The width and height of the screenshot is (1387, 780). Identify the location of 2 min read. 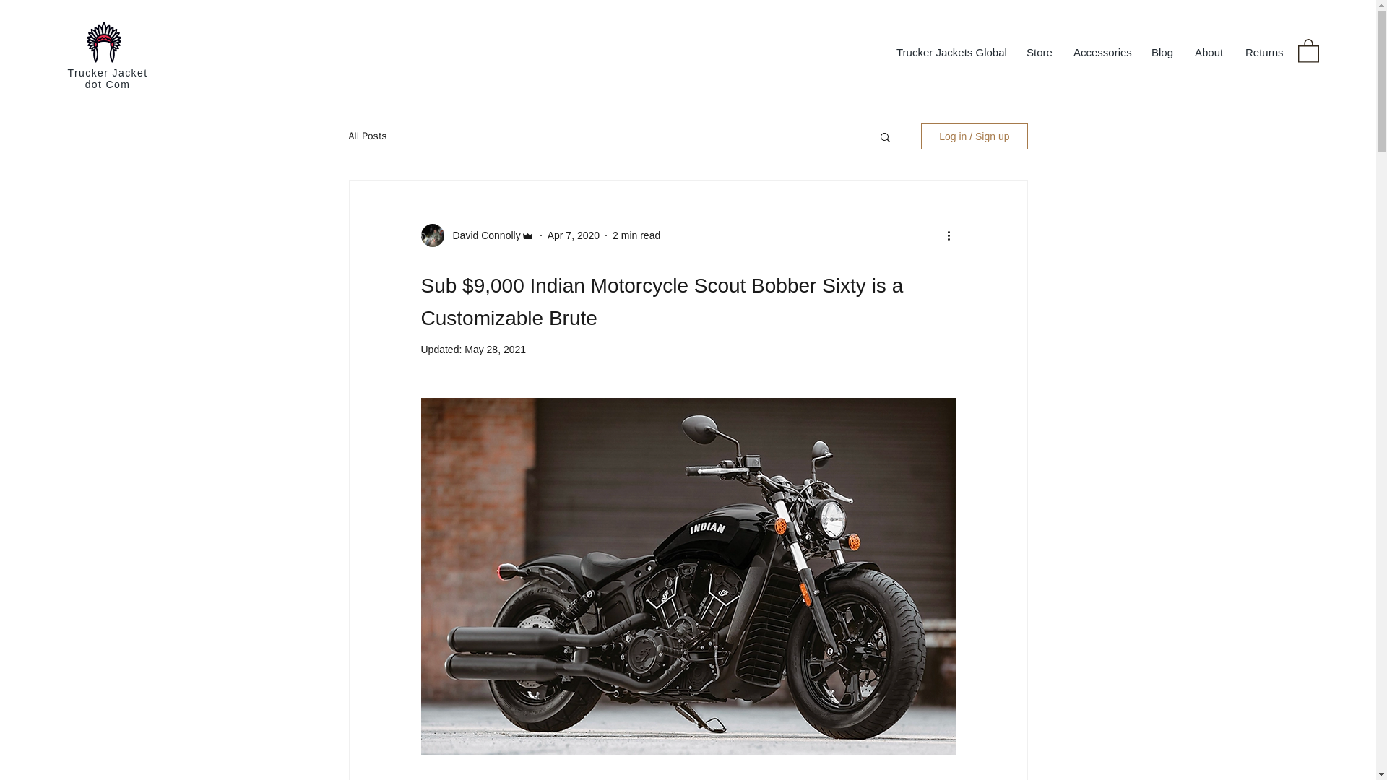
(636, 235).